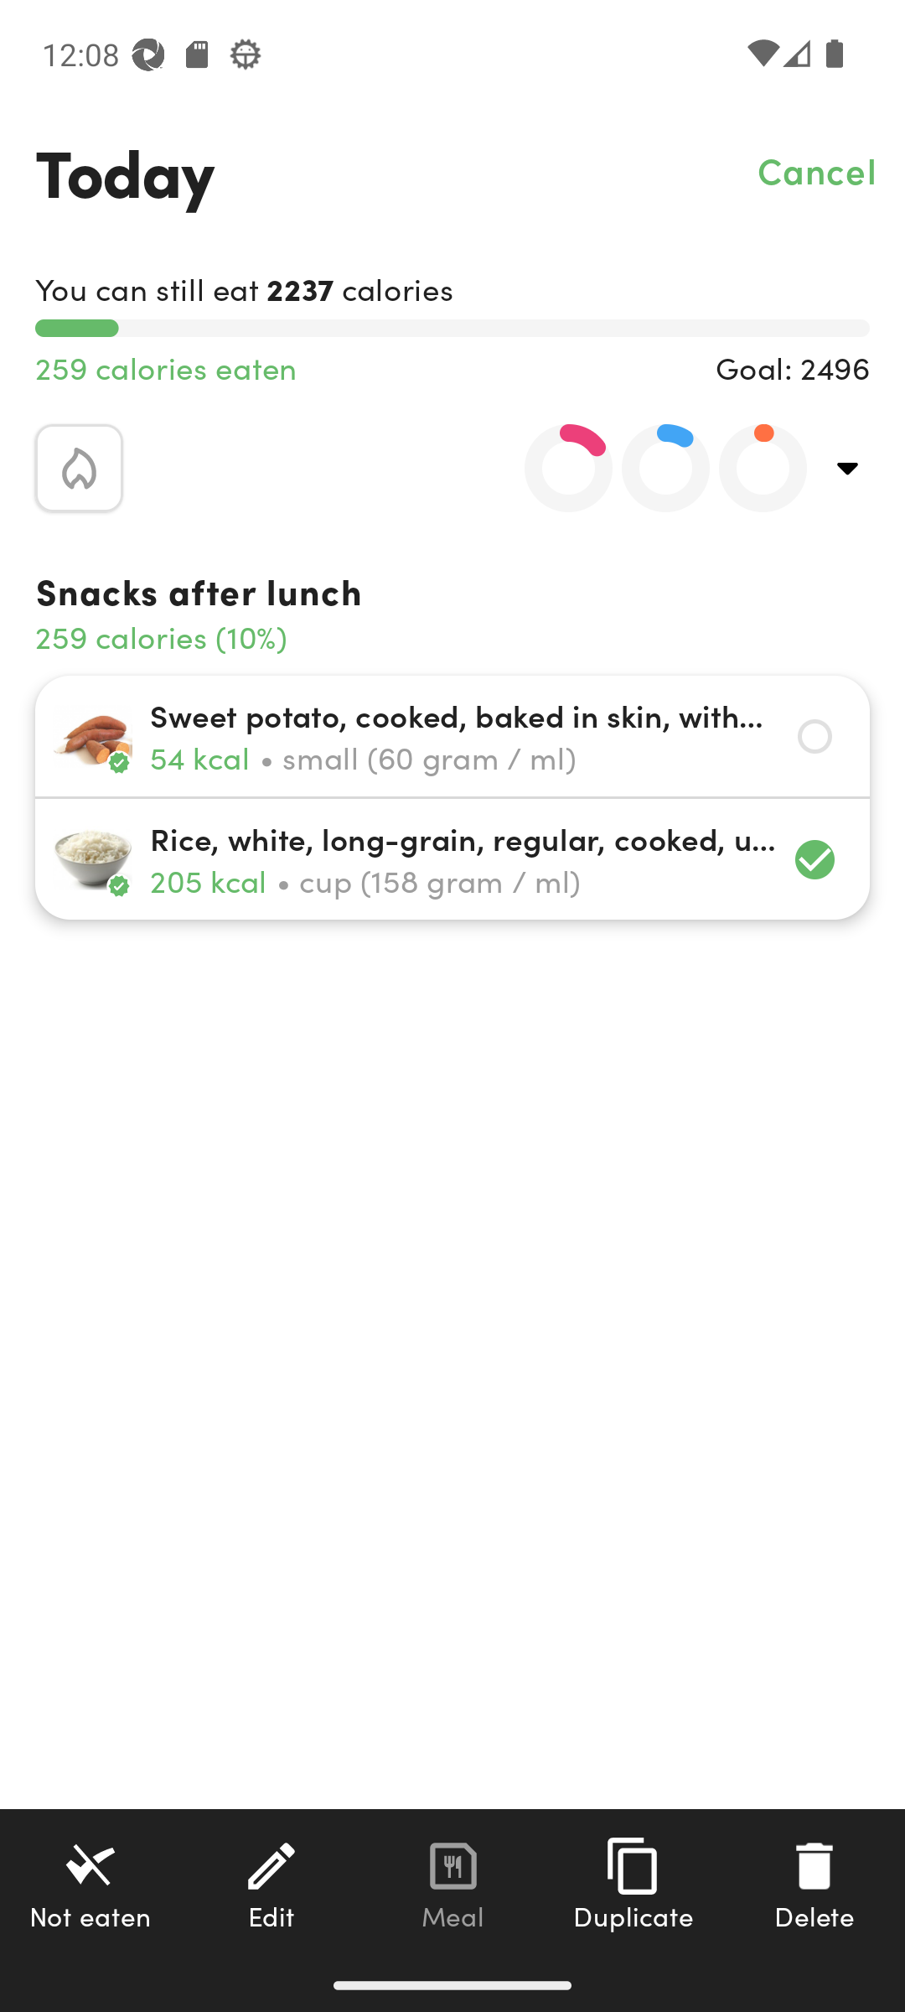  Describe the element at coordinates (633, 1884) in the screenshot. I see `Duplicate` at that location.